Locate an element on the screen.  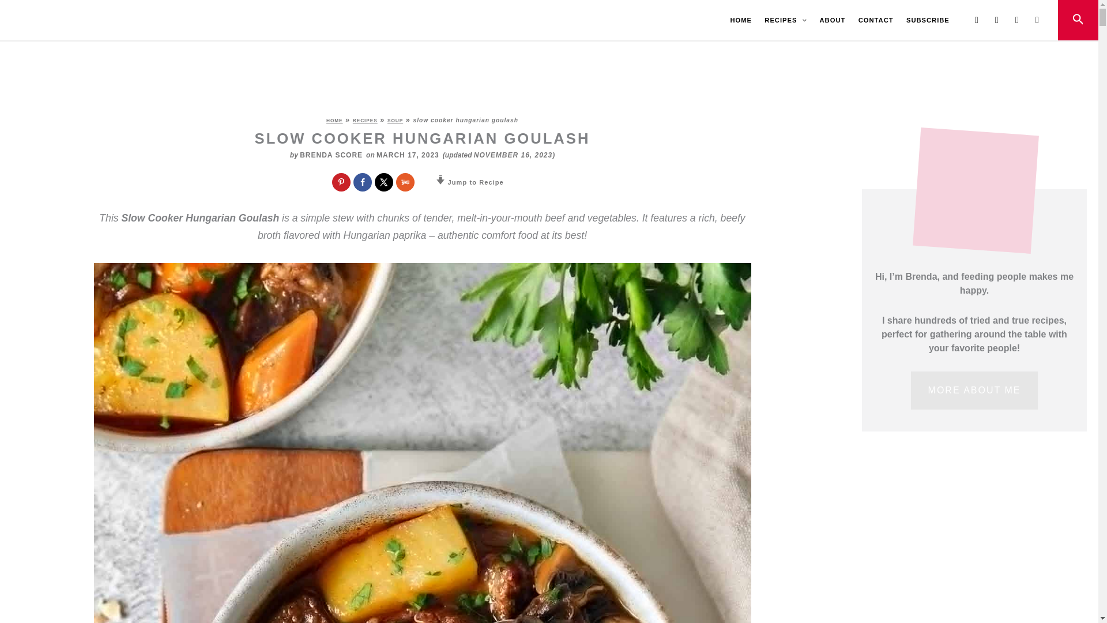
Share on Facebook is located at coordinates (362, 182).